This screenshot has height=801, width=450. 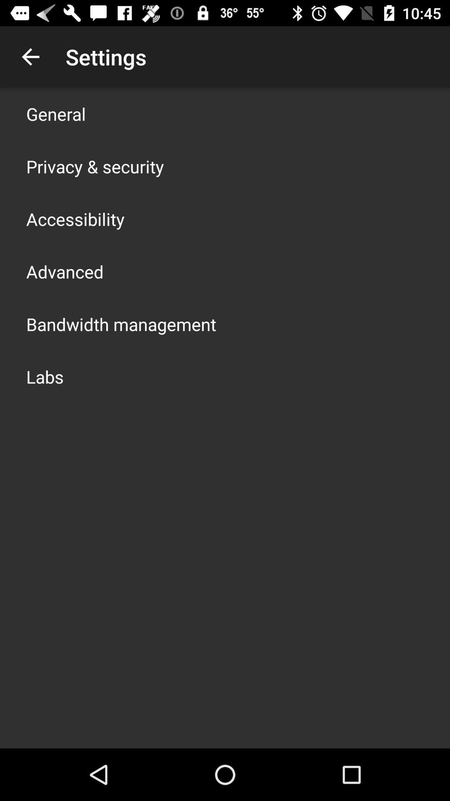 I want to click on click icon below privacy & security item, so click(x=75, y=219).